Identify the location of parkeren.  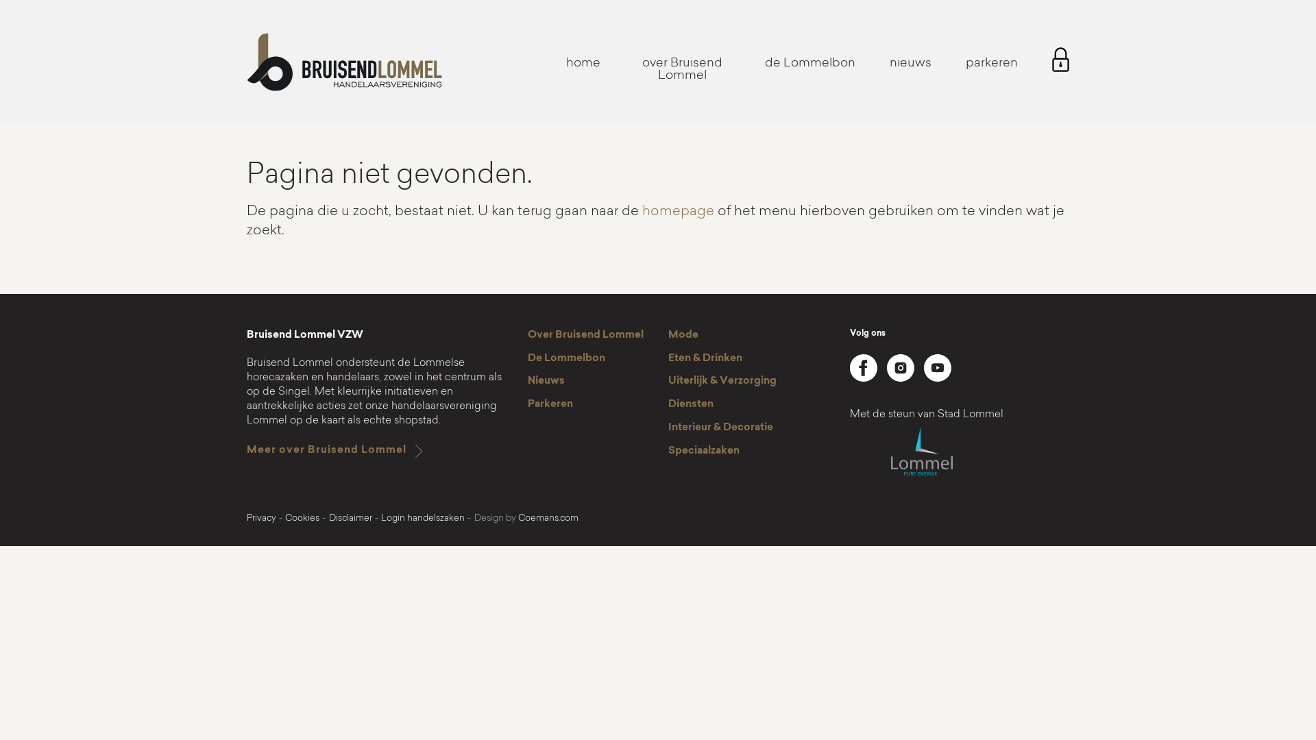
(992, 64).